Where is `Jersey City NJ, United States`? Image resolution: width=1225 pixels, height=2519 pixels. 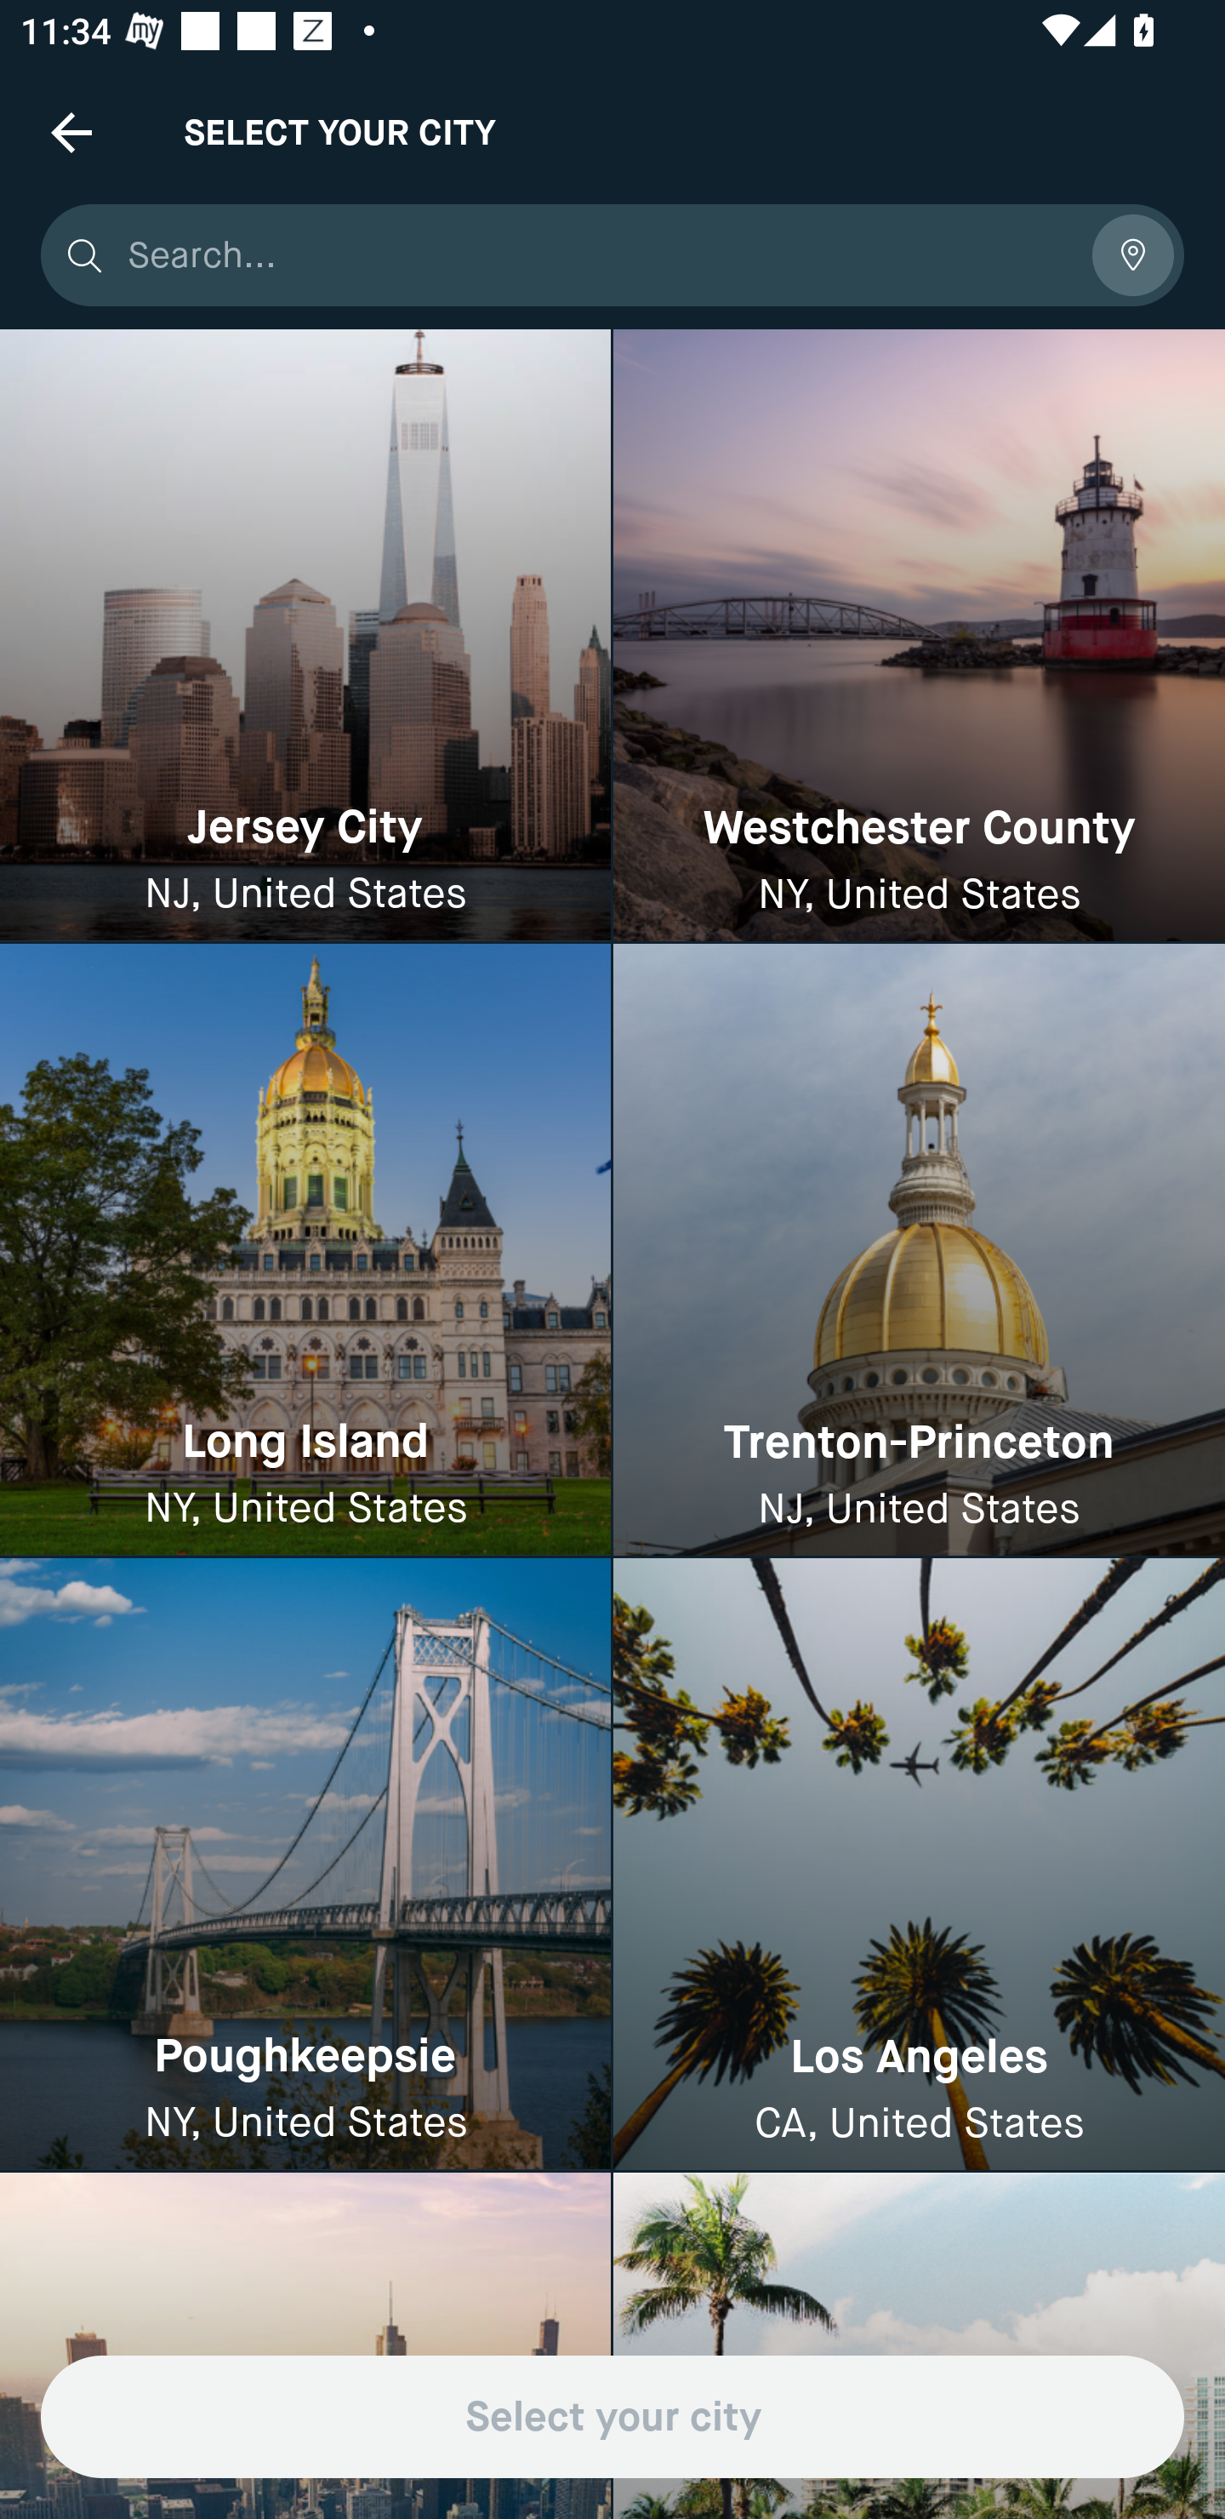 Jersey City NJ, United States is located at coordinates (305, 636).